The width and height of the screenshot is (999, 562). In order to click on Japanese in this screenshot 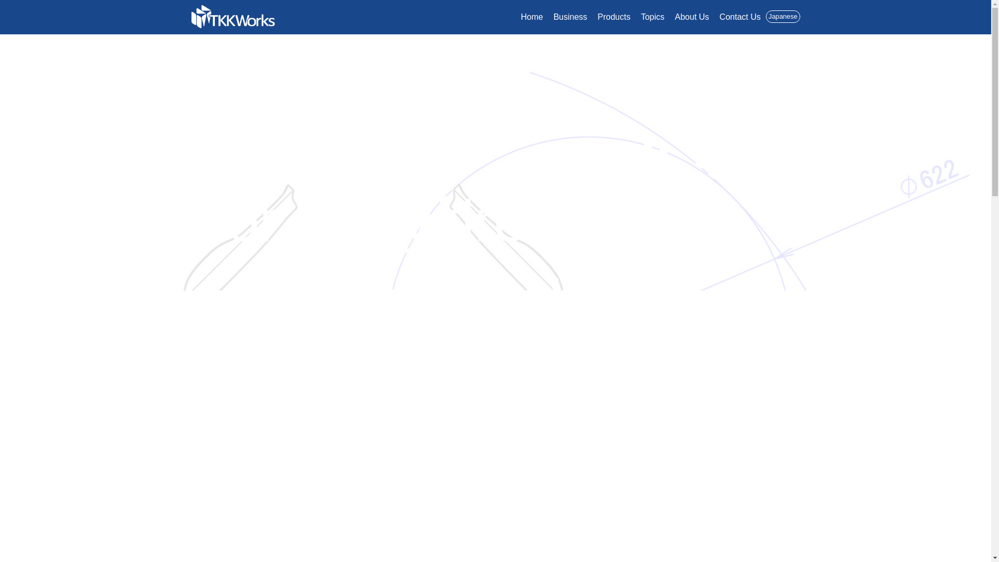, I will do `click(783, 17)`.